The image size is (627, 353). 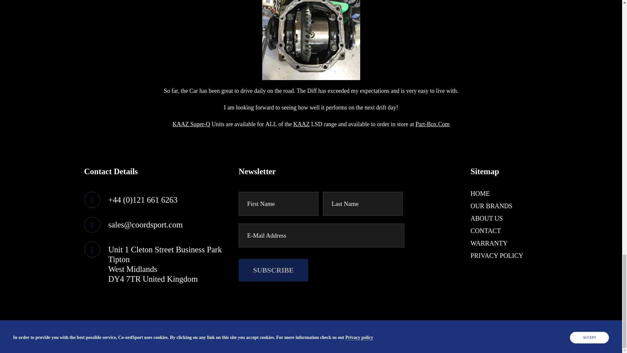 What do you see at coordinates (274, 270) in the screenshot?
I see `SUBSCRIBE` at bounding box center [274, 270].